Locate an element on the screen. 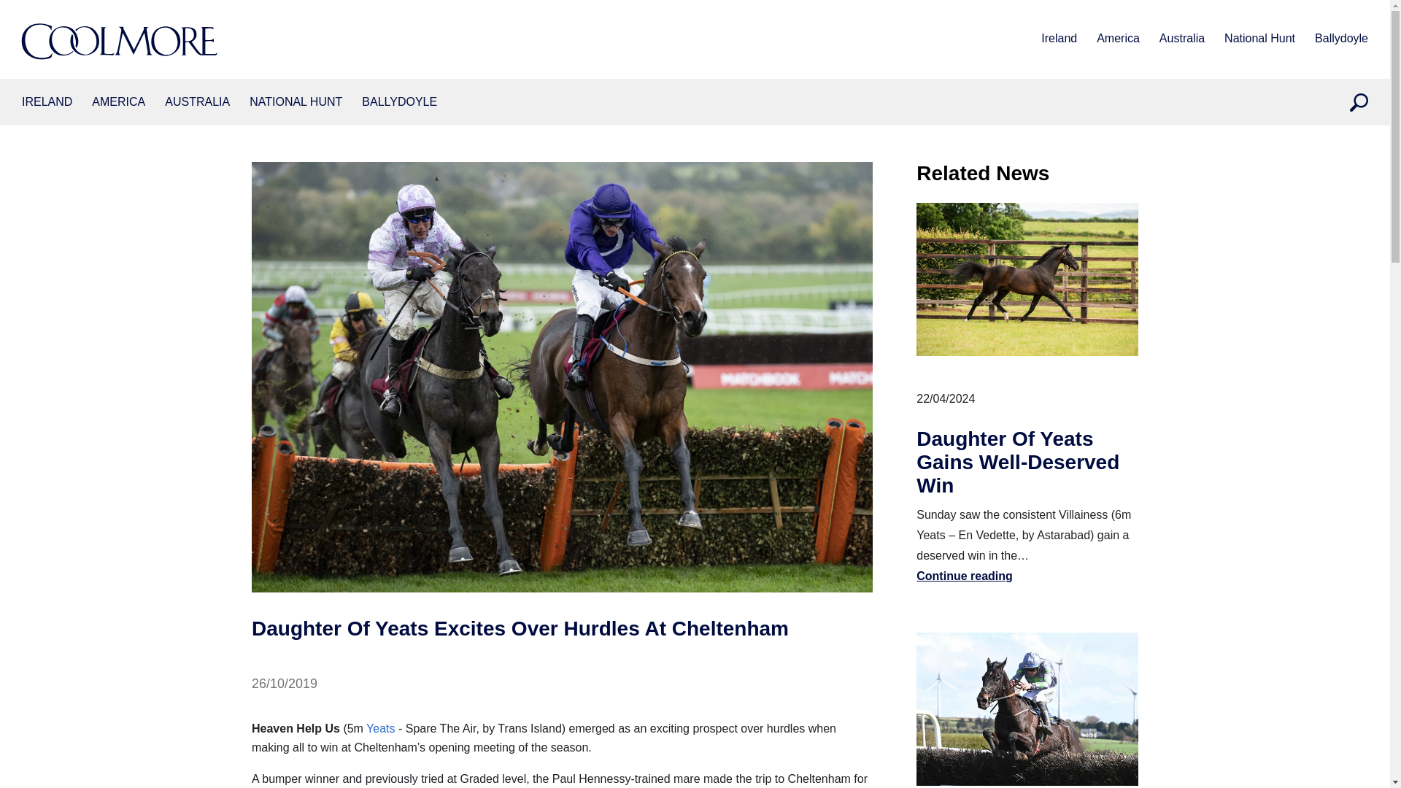 The image size is (1401, 788). Australia is located at coordinates (1182, 39).